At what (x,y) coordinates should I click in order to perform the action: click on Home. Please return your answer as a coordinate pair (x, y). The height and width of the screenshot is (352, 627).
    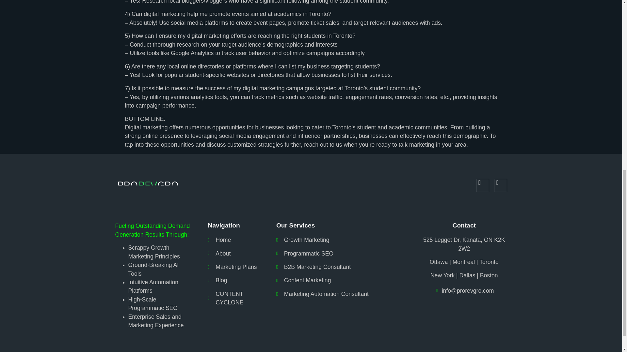
    Looking at the image, I should click on (234, 240).